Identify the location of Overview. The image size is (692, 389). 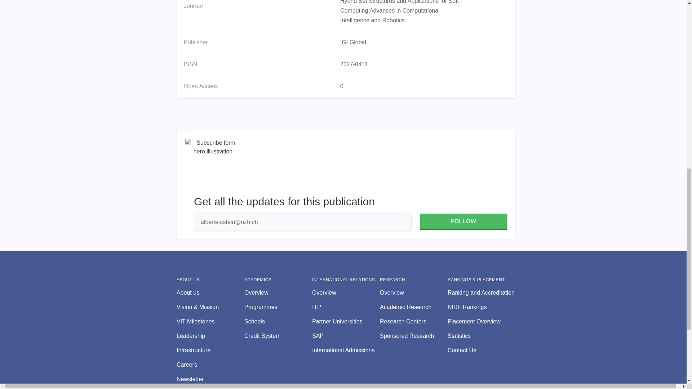
(414, 293).